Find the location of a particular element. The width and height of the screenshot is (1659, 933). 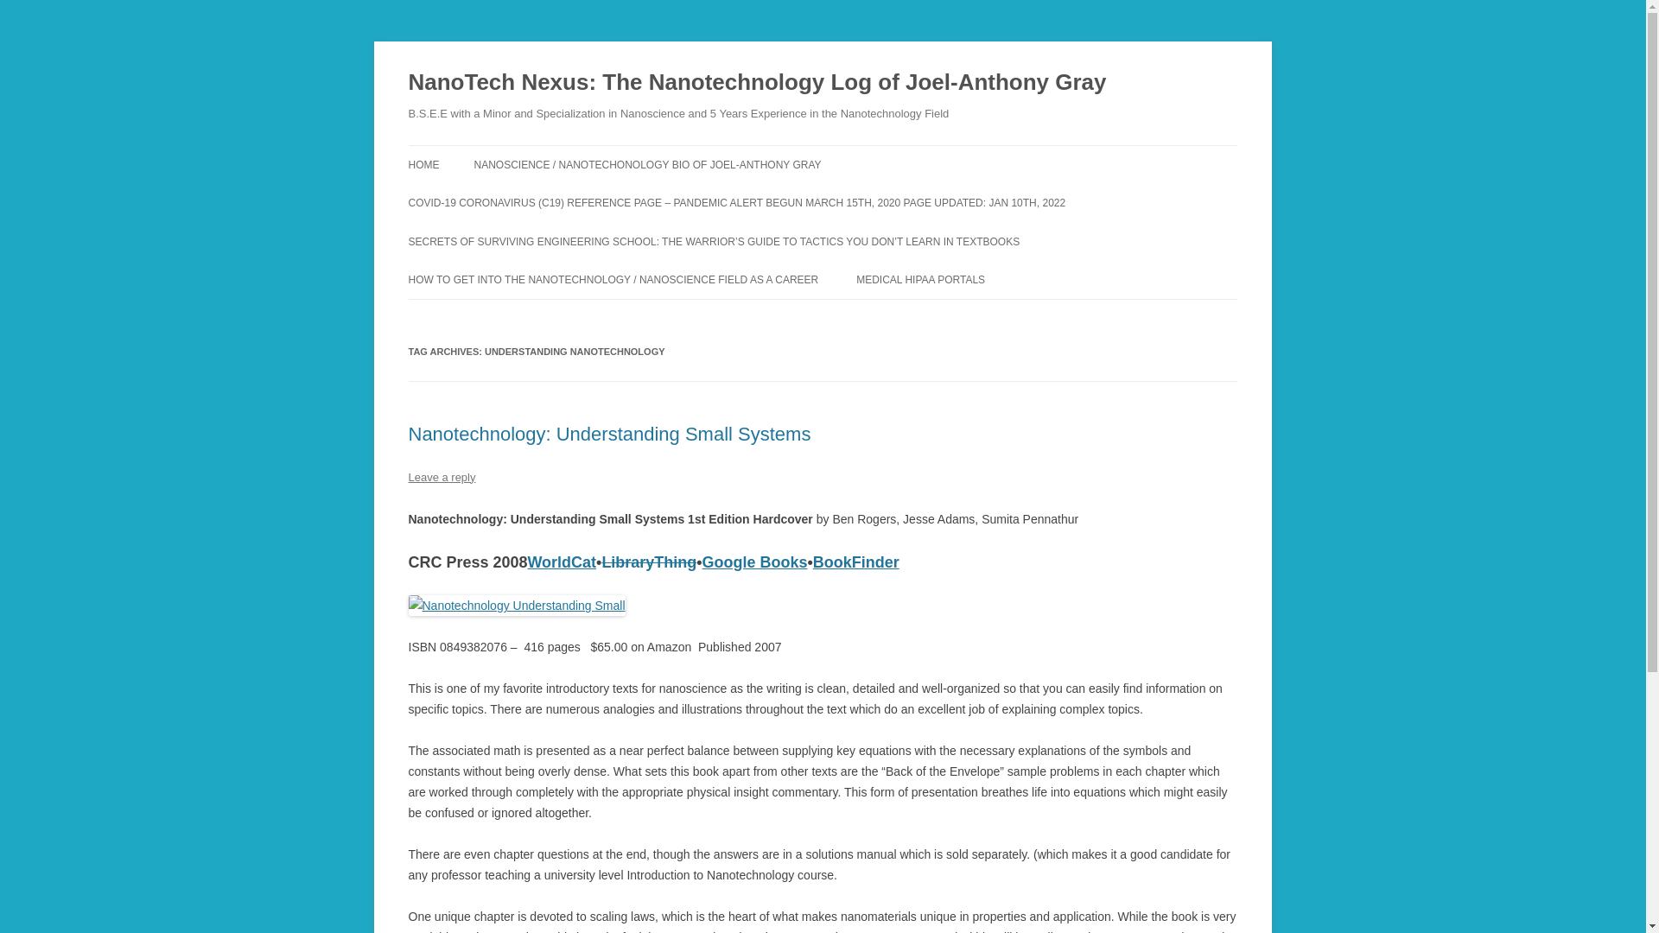

LibraryThing is located at coordinates (648, 562).